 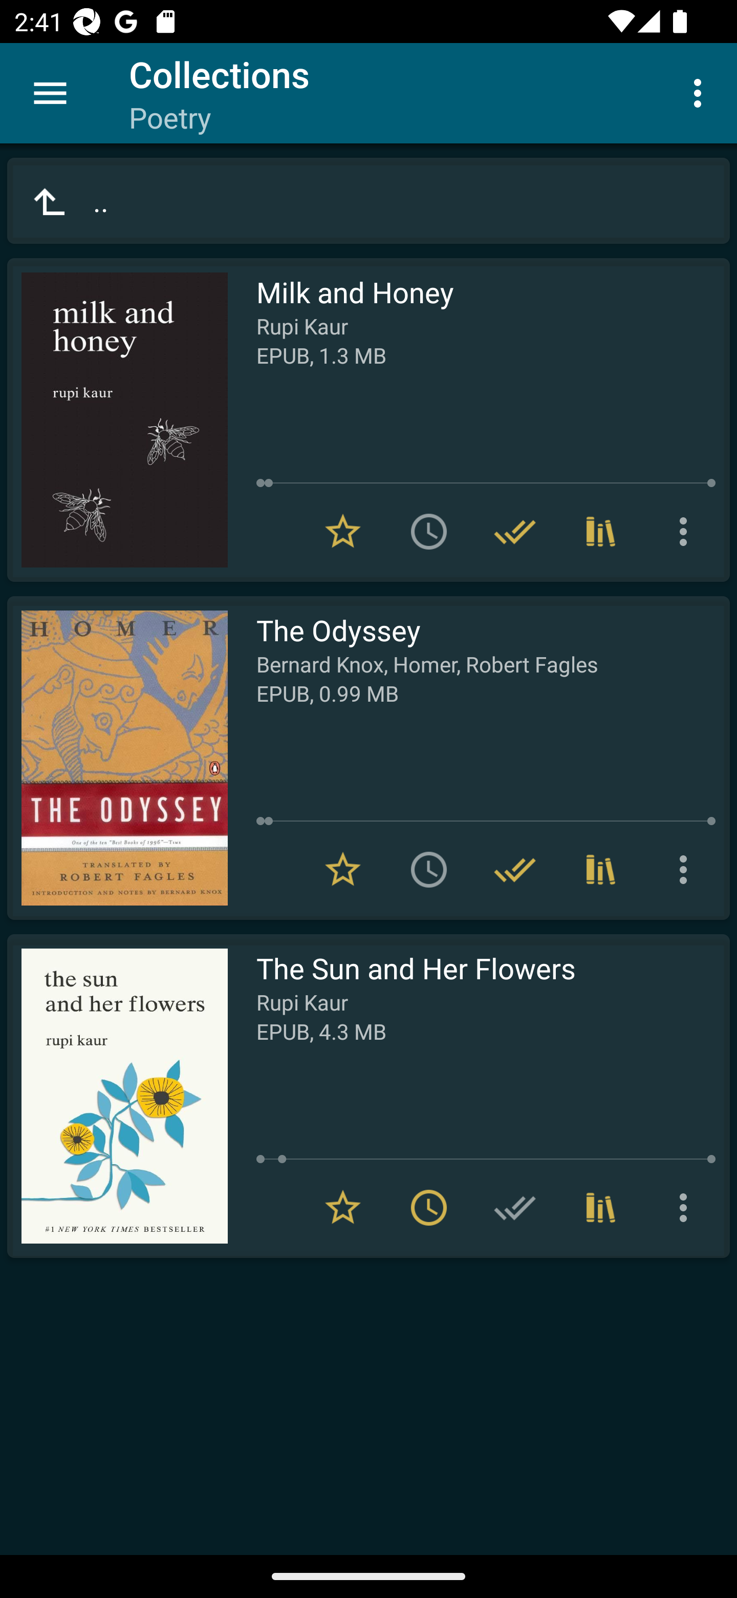 What do you see at coordinates (687, 869) in the screenshot?
I see `More options` at bounding box center [687, 869].